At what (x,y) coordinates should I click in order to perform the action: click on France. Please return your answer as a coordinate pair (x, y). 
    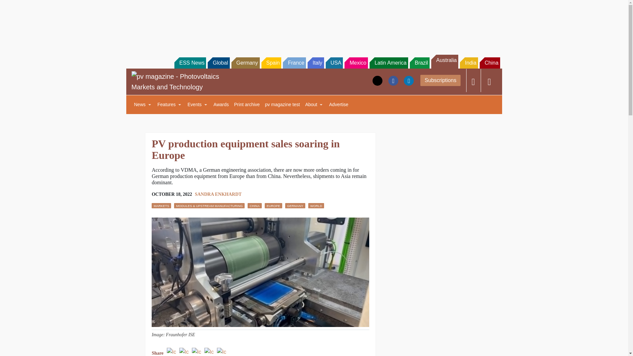
    Looking at the image, I should click on (294, 63).